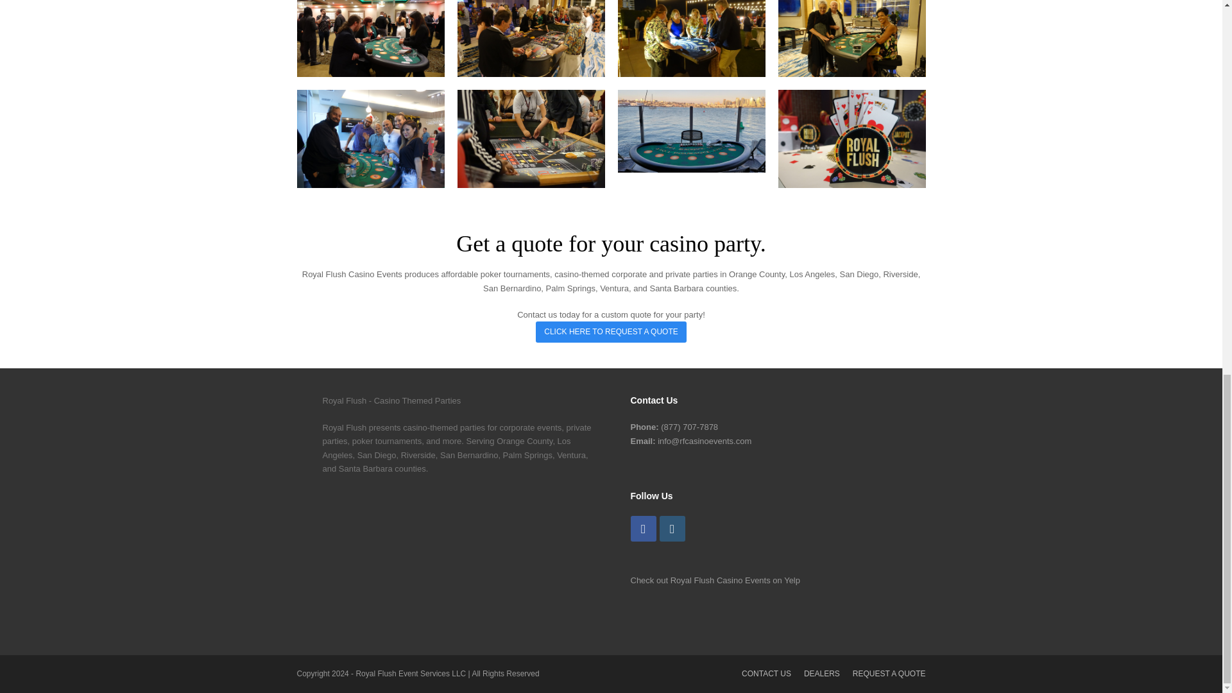 Image resolution: width=1232 pixels, height=693 pixels. I want to click on CLICK HERE TO REQUEST A QUOTE, so click(611, 332).